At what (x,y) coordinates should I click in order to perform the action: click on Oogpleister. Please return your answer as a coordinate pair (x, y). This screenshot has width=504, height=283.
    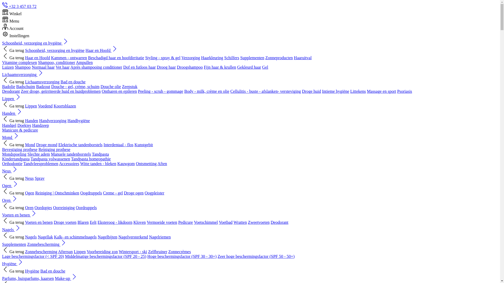
    Looking at the image, I should click on (154, 193).